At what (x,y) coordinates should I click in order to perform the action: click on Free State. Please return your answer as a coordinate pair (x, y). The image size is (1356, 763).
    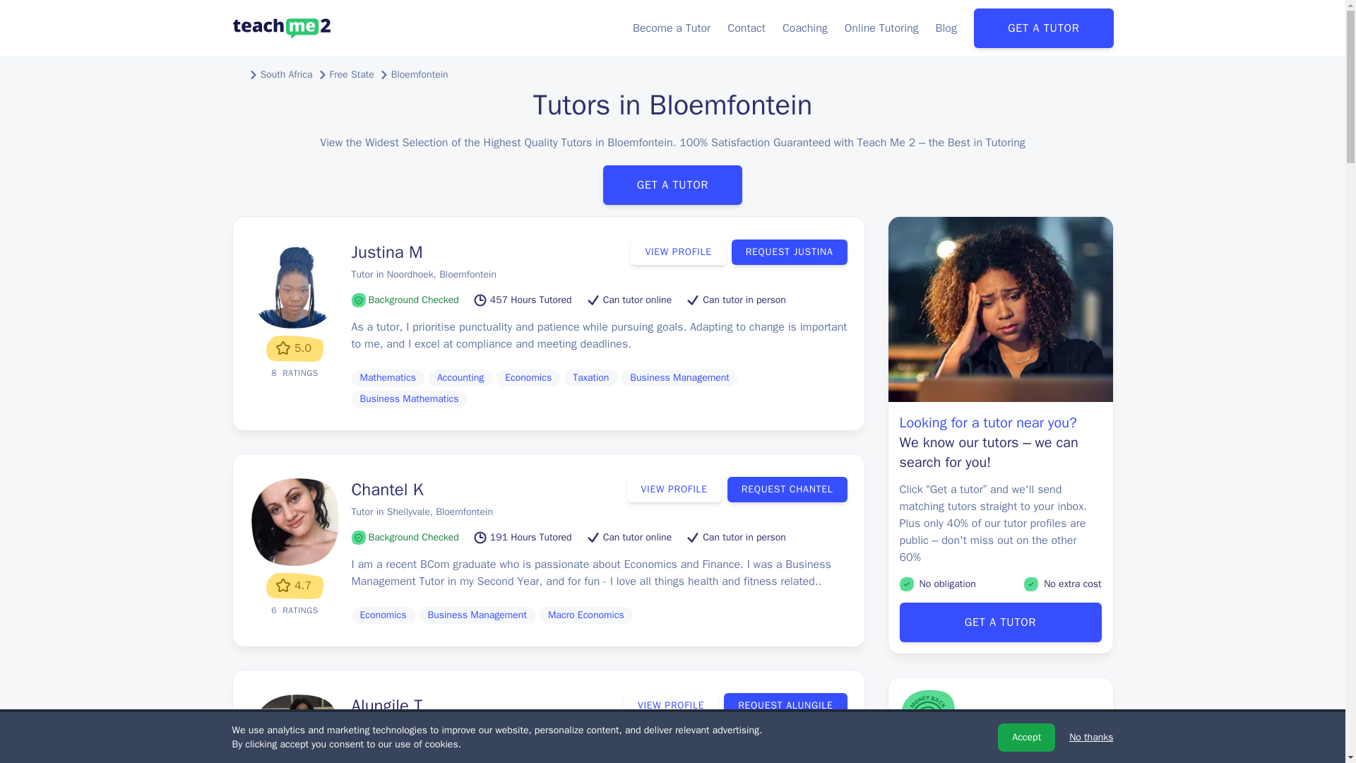
    Looking at the image, I should click on (352, 75).